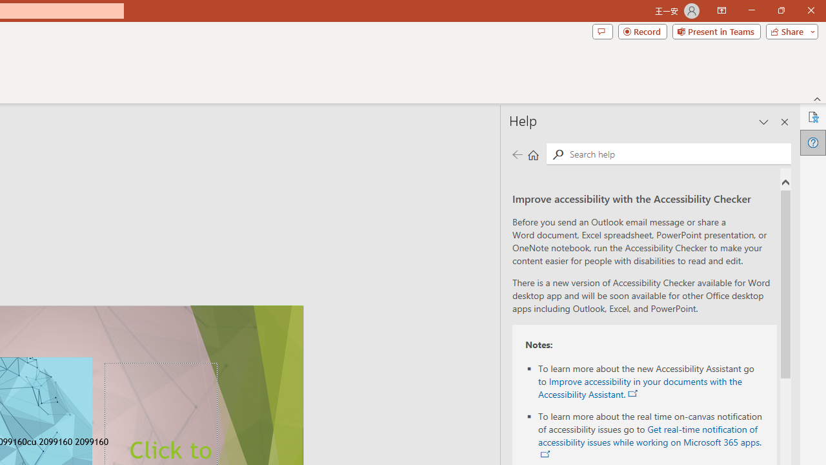 This screenshot has height=465, width=826. What do you see at coordinates (621, 116) in the screenshot?
I see `Symbol-llm-v2.pdf` at bounding box center [621, 116].